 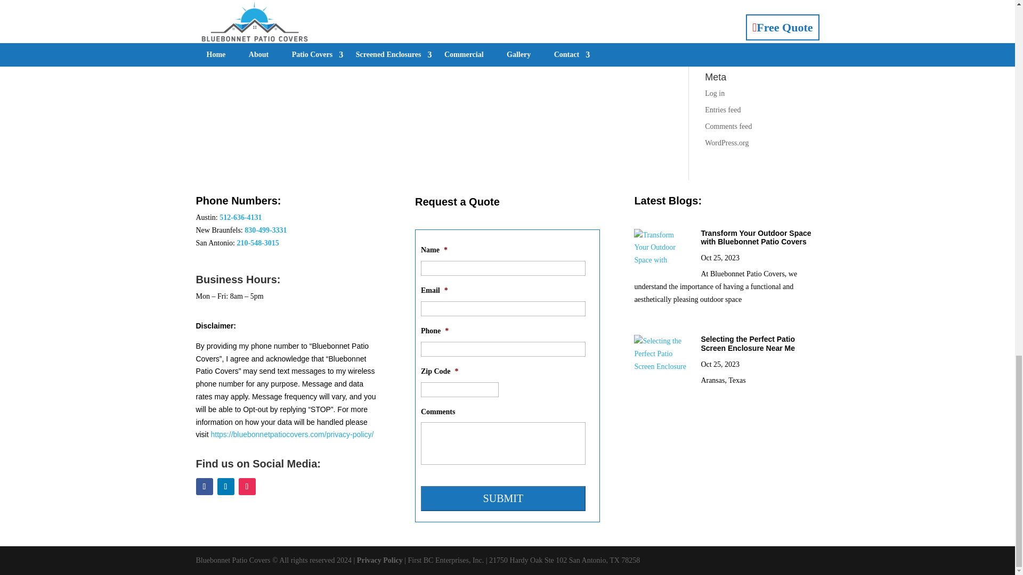 I want to click on Follow on LinkedIn, so click(x=225, y=486).